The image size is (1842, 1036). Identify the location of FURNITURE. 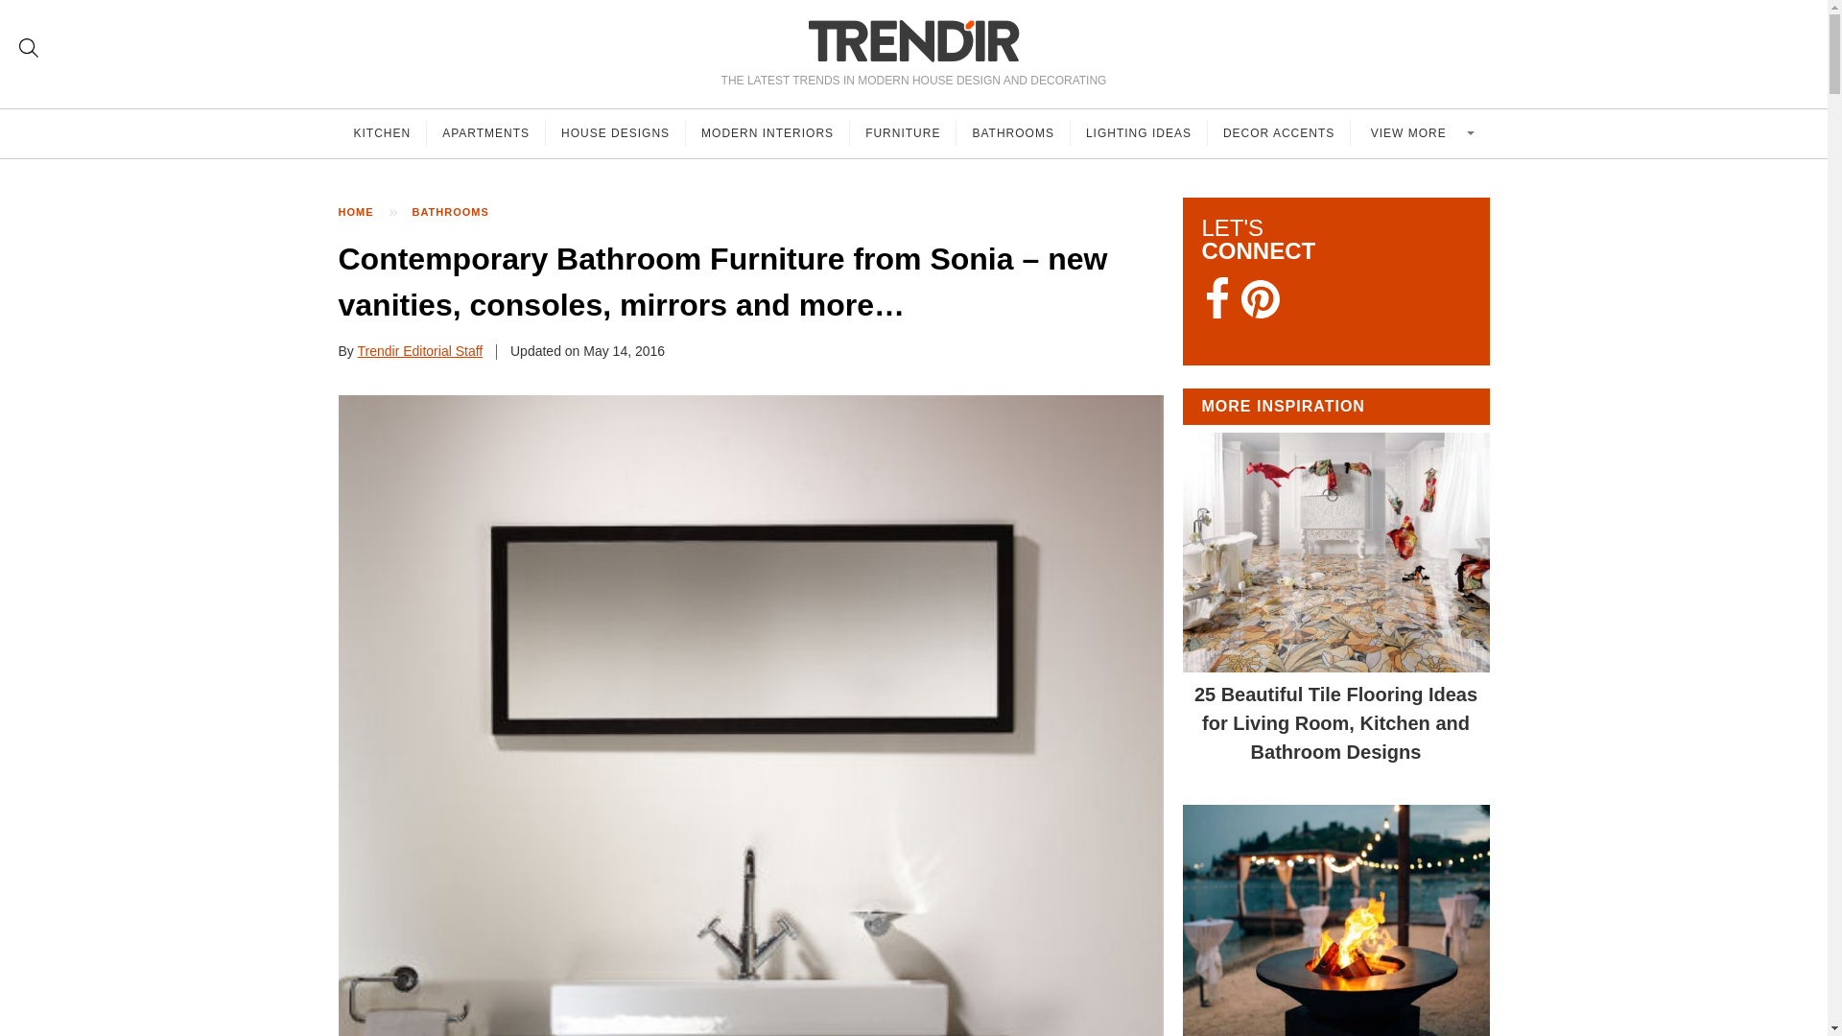
(902, 133).